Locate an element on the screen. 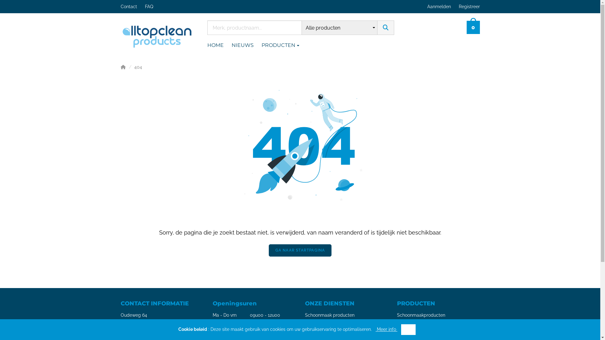 The image size is (605, 340). Registreer is located at coordinates (470, 7).